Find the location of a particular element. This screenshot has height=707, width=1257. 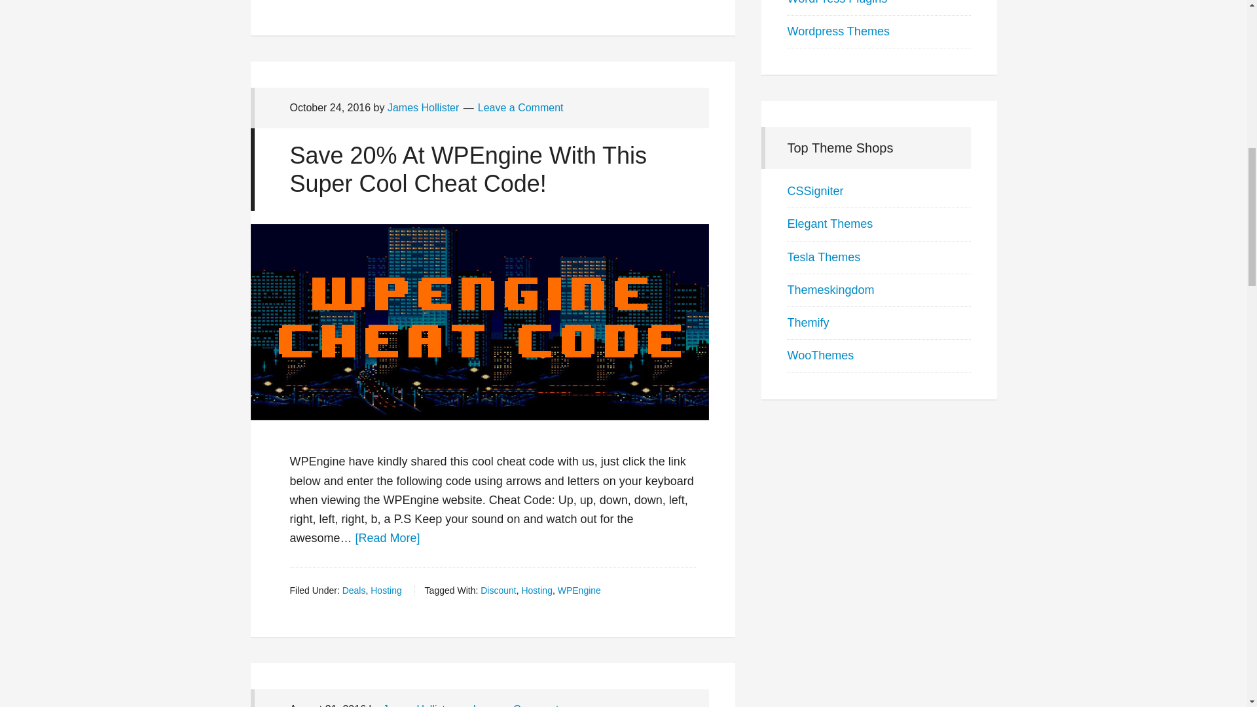

WPEngine is located at coordinates (579, 590).